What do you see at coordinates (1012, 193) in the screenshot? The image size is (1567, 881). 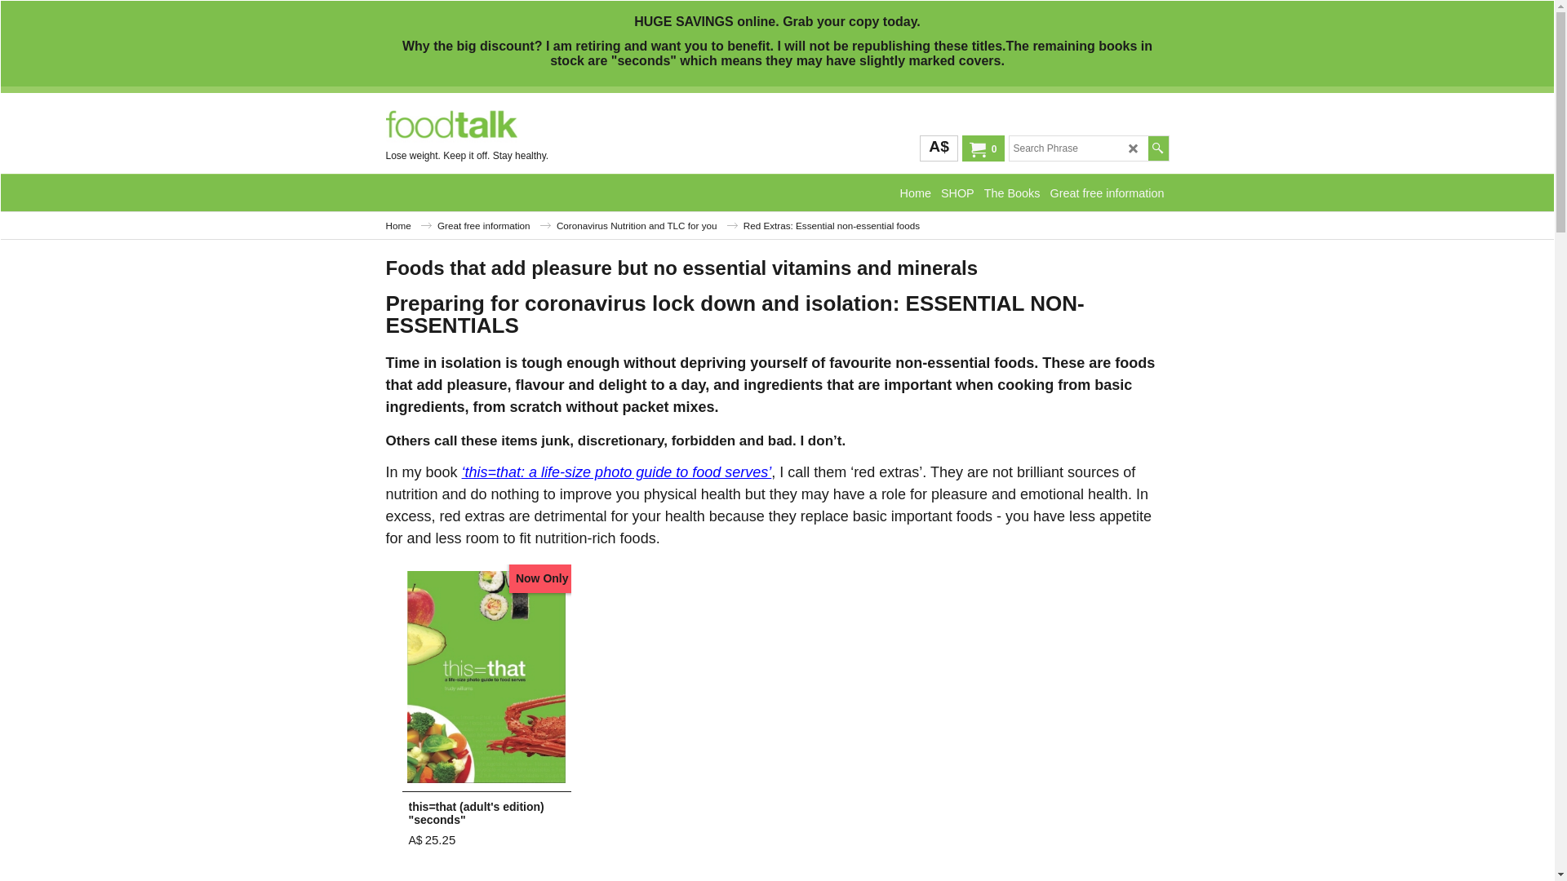 I see `The Books` at bounding box center [1012, 193].